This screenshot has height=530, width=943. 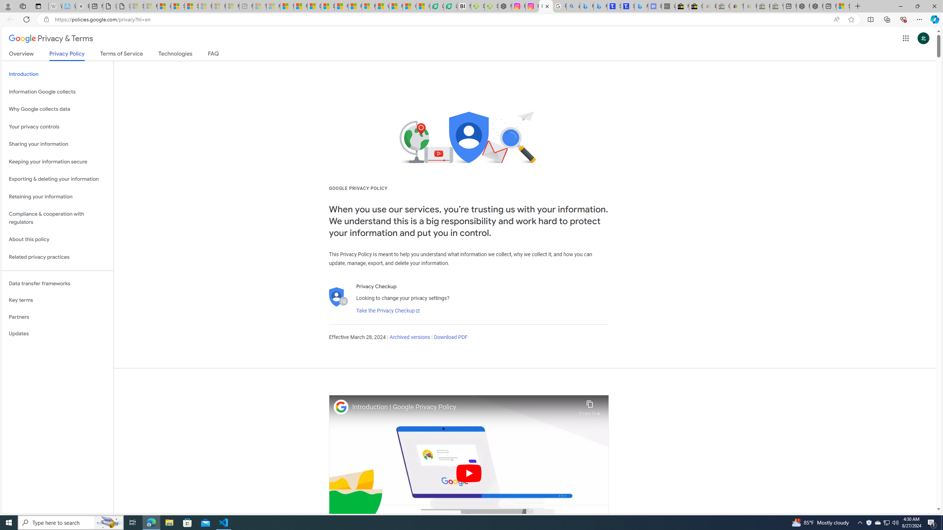 I want to click on Compliance & cooperation with regulators, so click(x=57, y=218).